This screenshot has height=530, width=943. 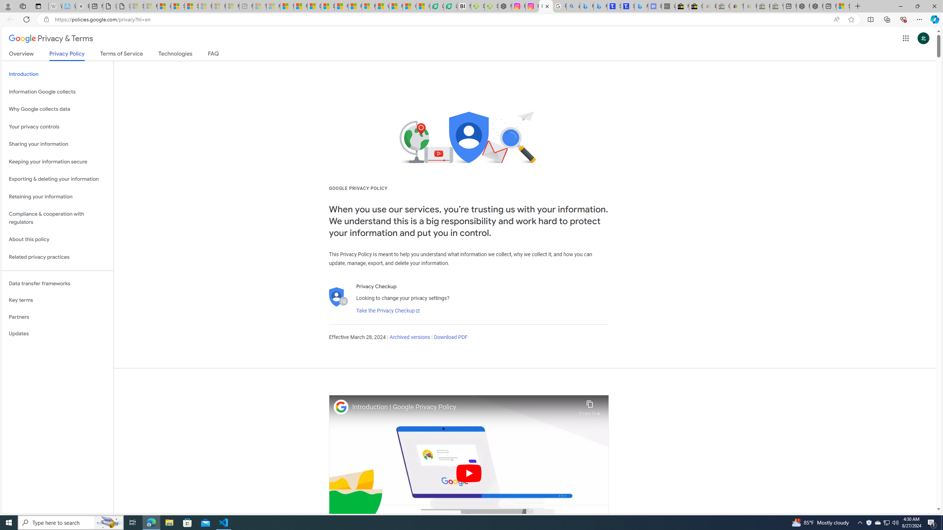 I want to click on Compliance & cooperation with regulators, so click(x=57, y=218).